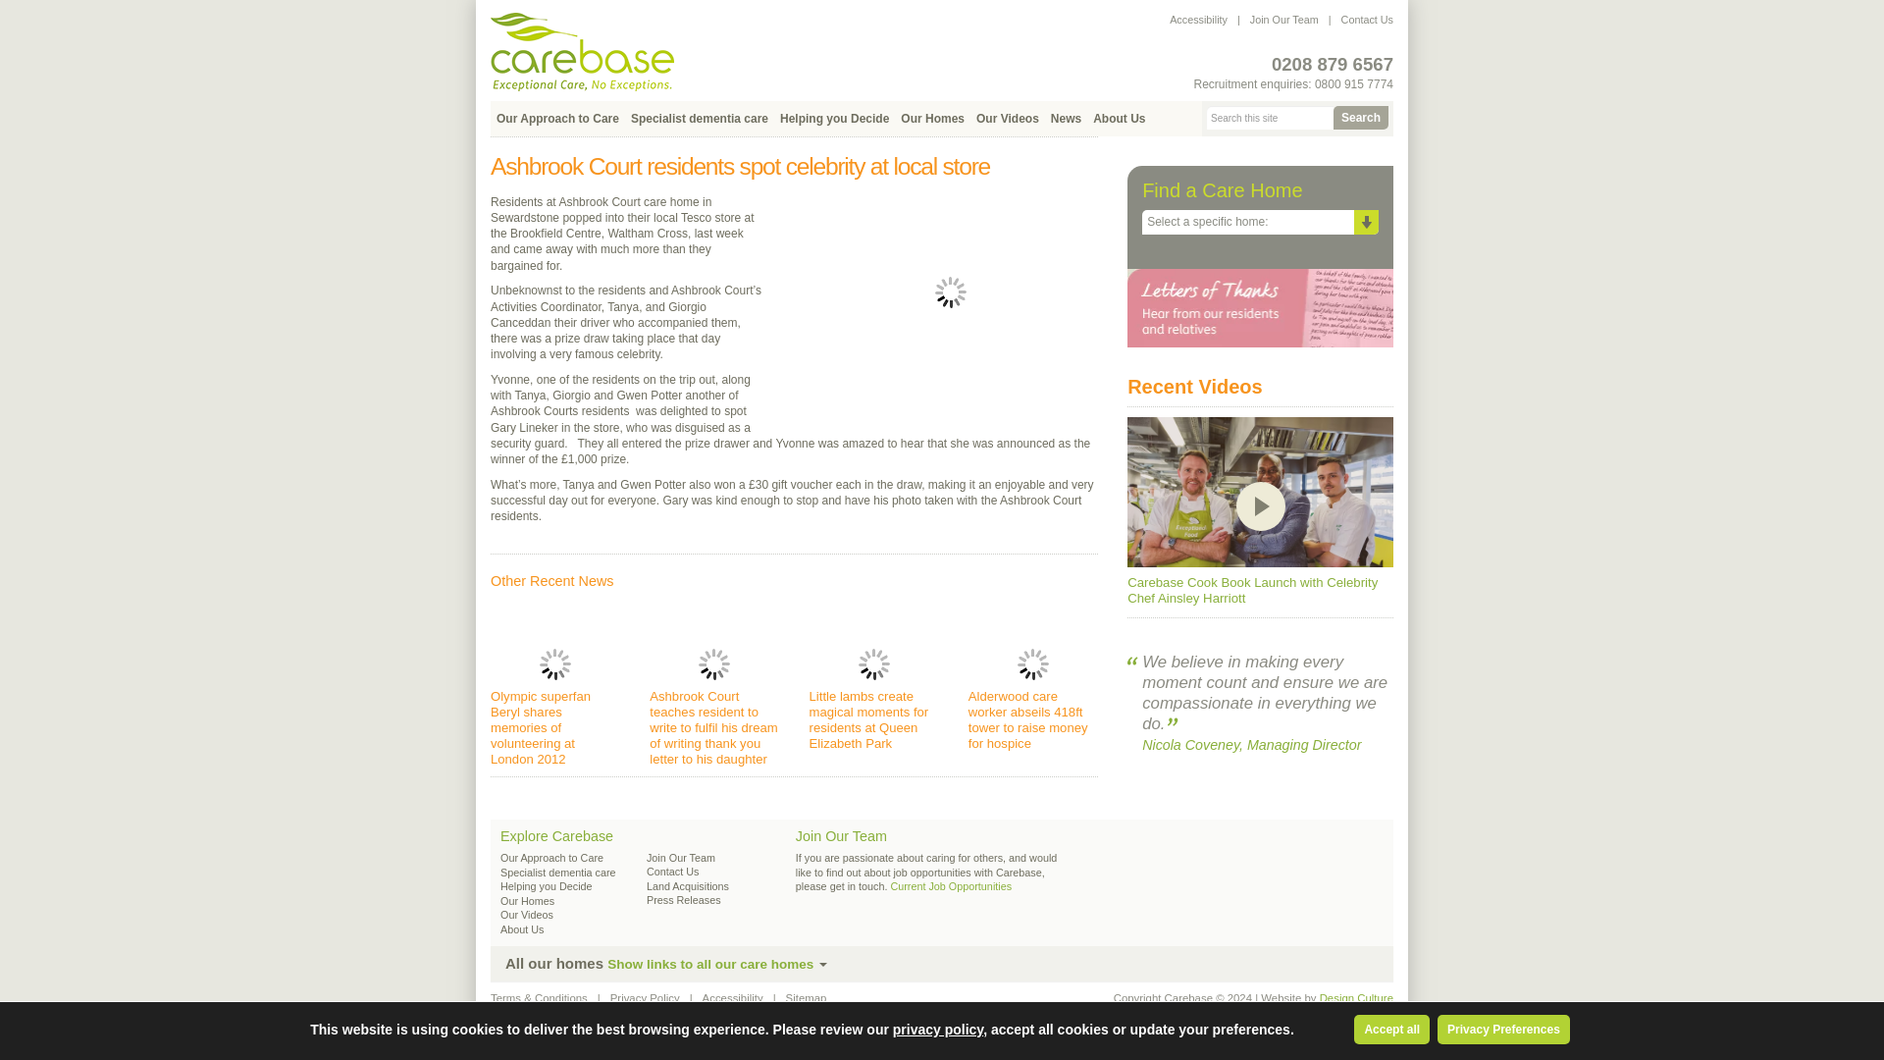  Describe the element at coordinates (1270, 118) in the screenshot. I see `Search for:` at that location.